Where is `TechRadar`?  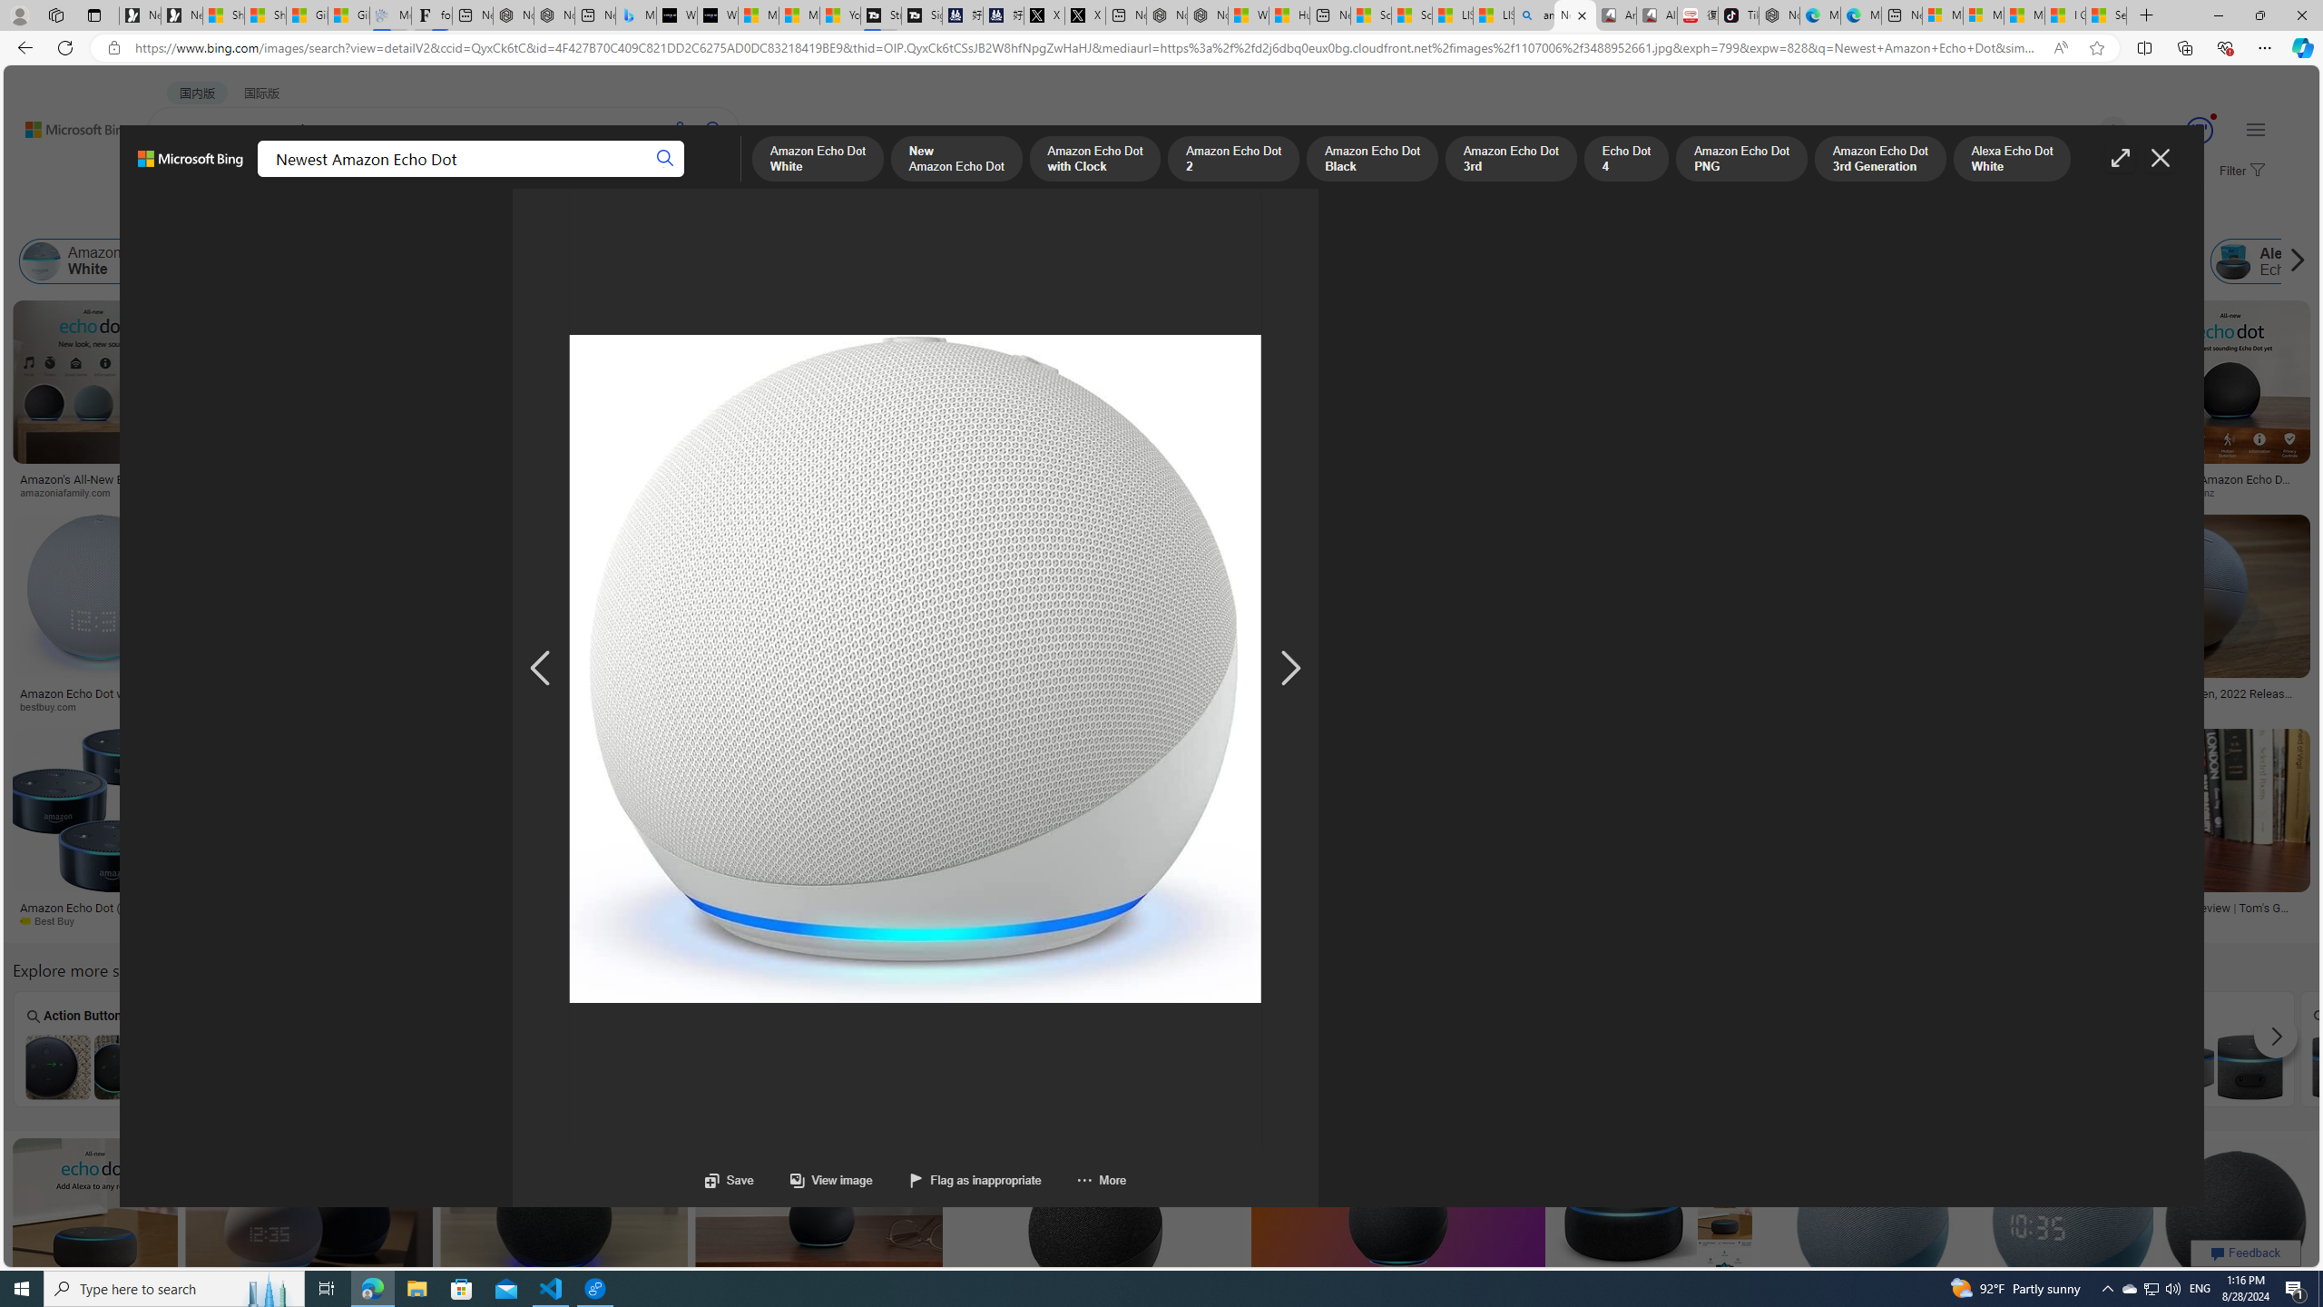 TechRadar is located at coordinates (981, 920).